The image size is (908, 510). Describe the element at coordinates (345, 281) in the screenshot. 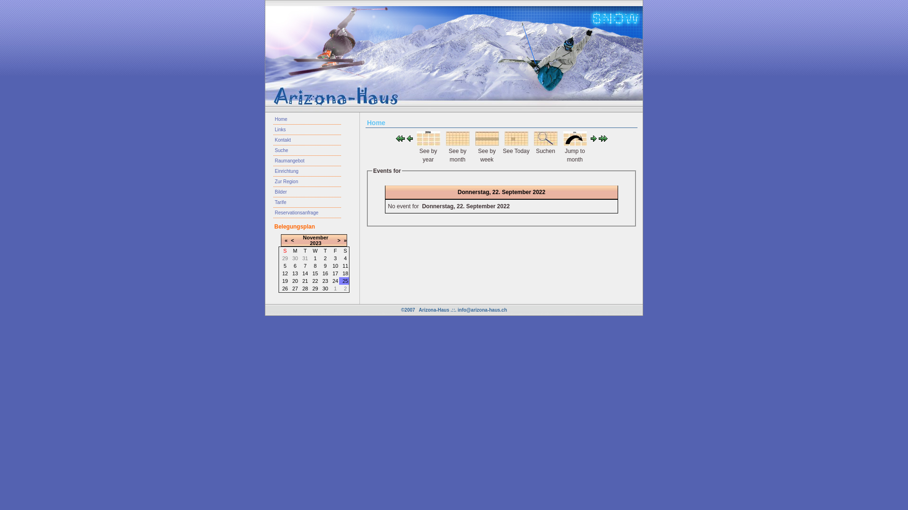

I see `25` at that location.